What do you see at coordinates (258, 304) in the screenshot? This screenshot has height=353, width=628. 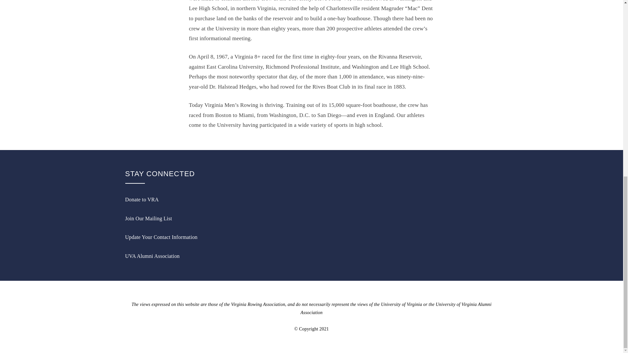 I see `Virginia Rowing Association` at bounding box center [258, 304].